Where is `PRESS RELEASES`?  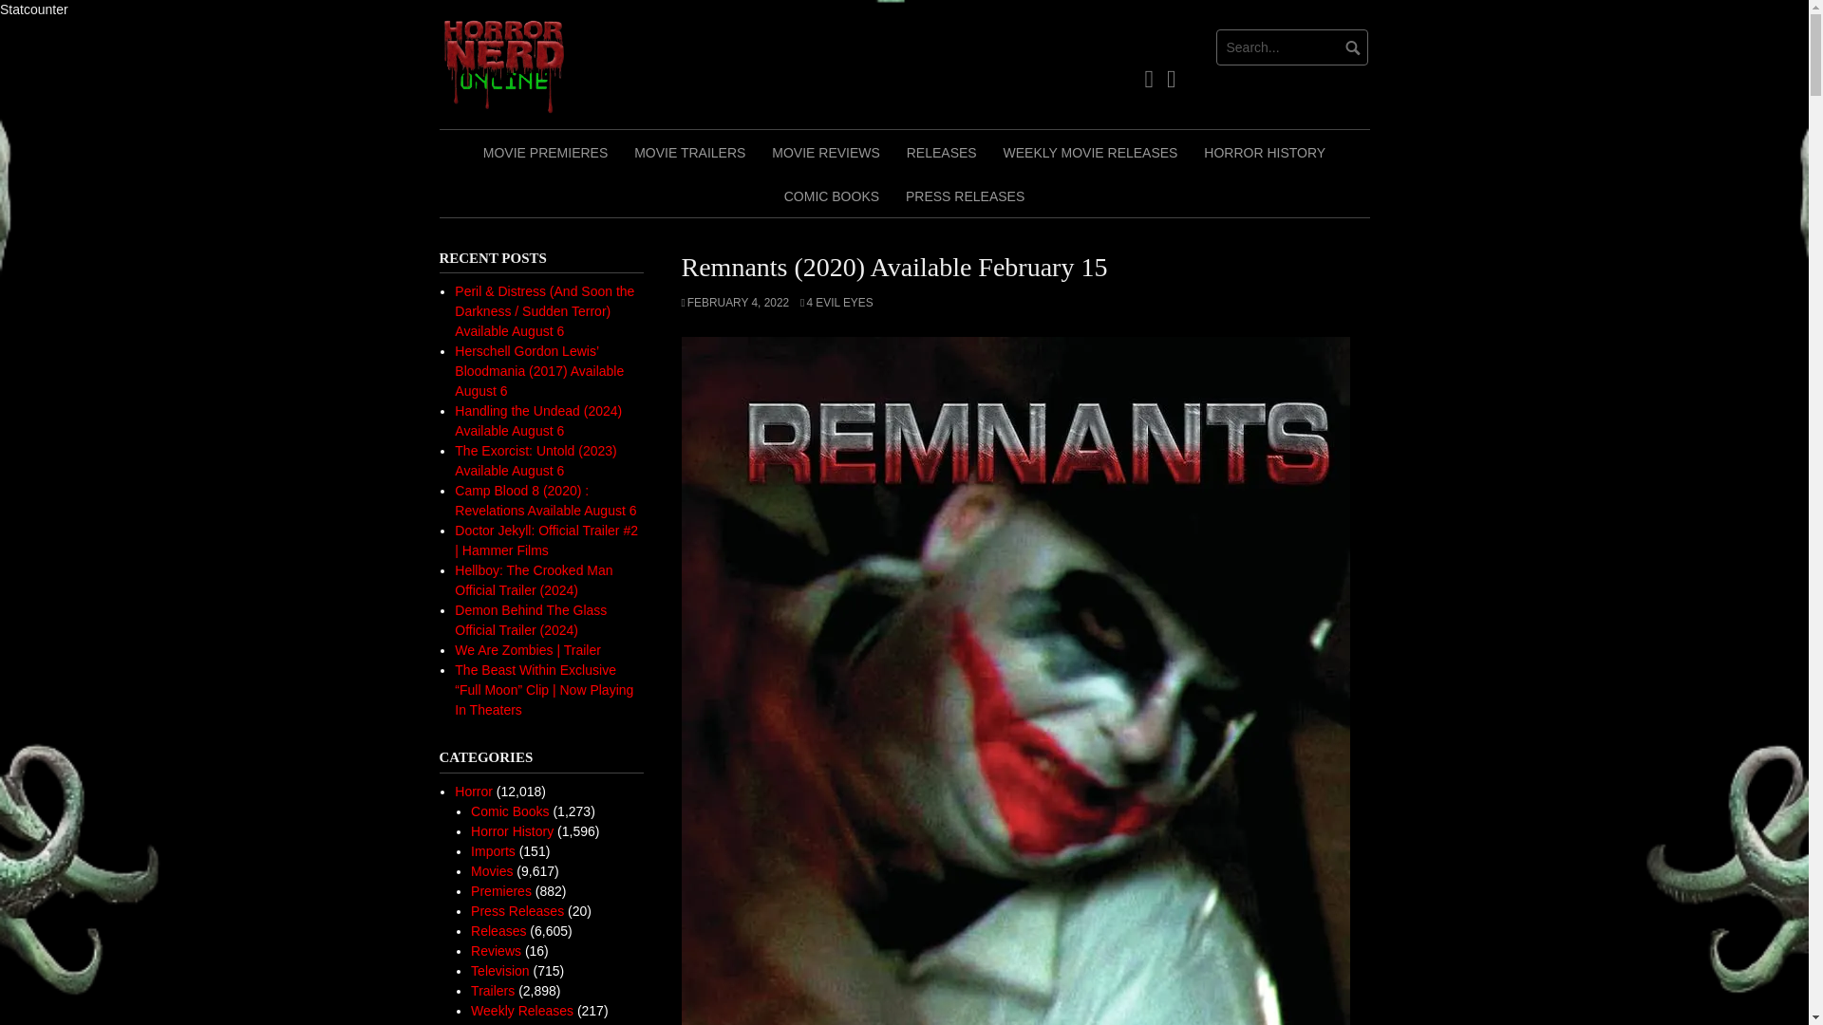
PRESS RELEASES is located at coordinates (965, 195).